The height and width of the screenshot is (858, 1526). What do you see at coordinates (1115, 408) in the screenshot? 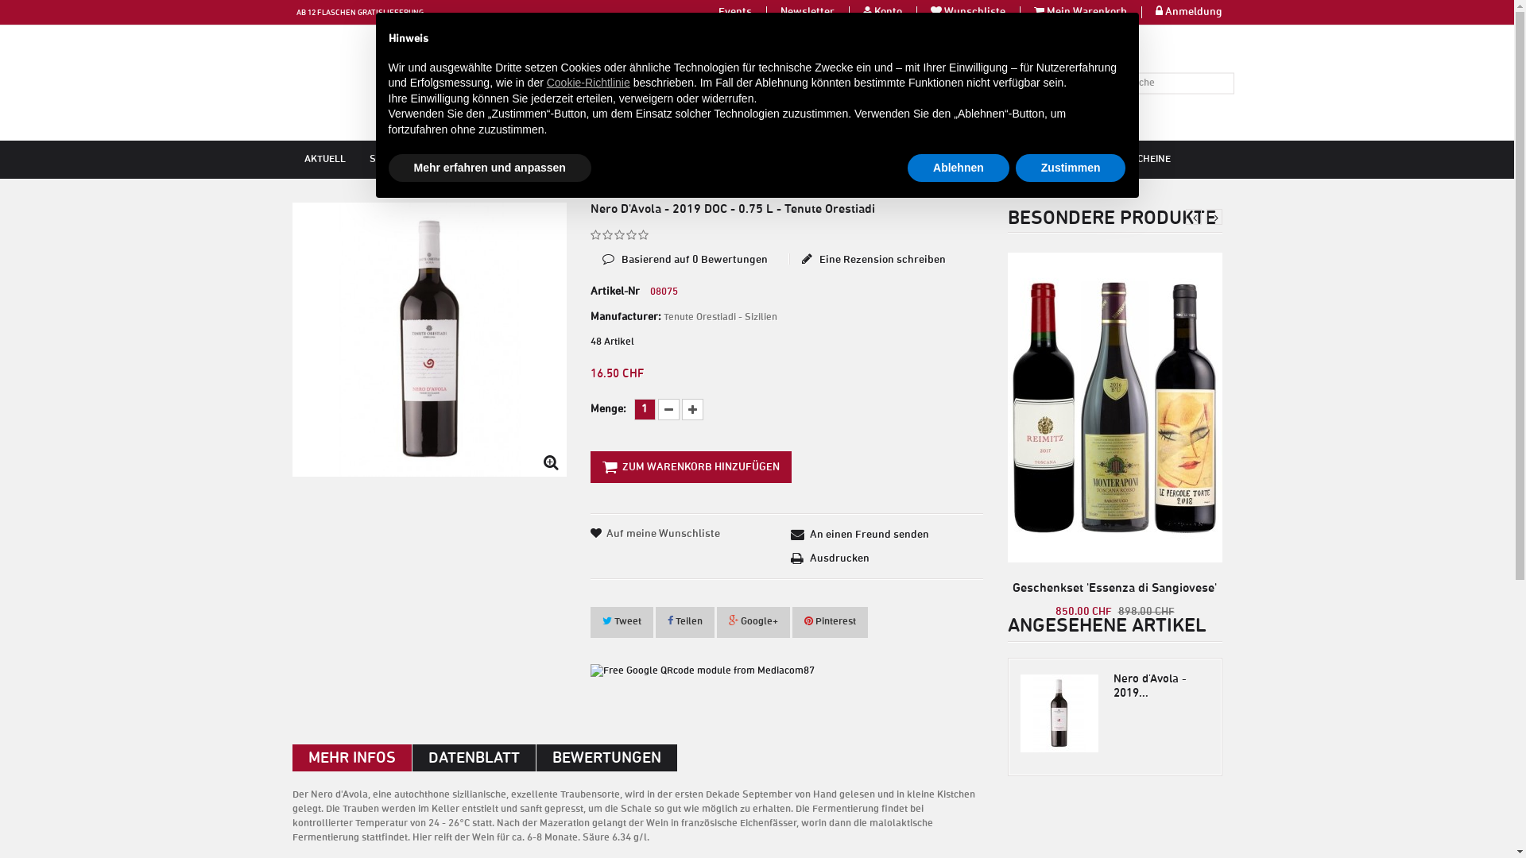
I see `Geschenkset 'Essenza di Sangiovese'` at bounding box center [1115, 408].